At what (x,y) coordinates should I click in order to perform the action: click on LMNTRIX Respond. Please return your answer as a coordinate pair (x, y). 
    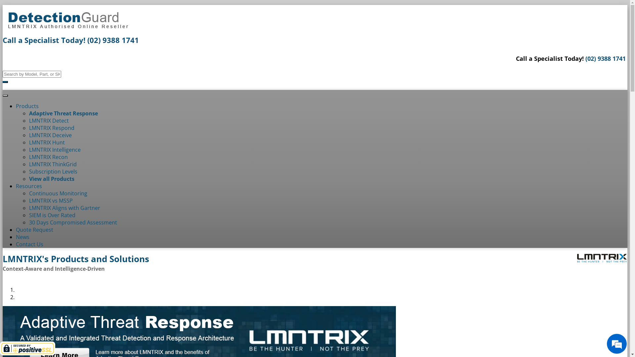
    Looking at the image, I should click on (52, 128).